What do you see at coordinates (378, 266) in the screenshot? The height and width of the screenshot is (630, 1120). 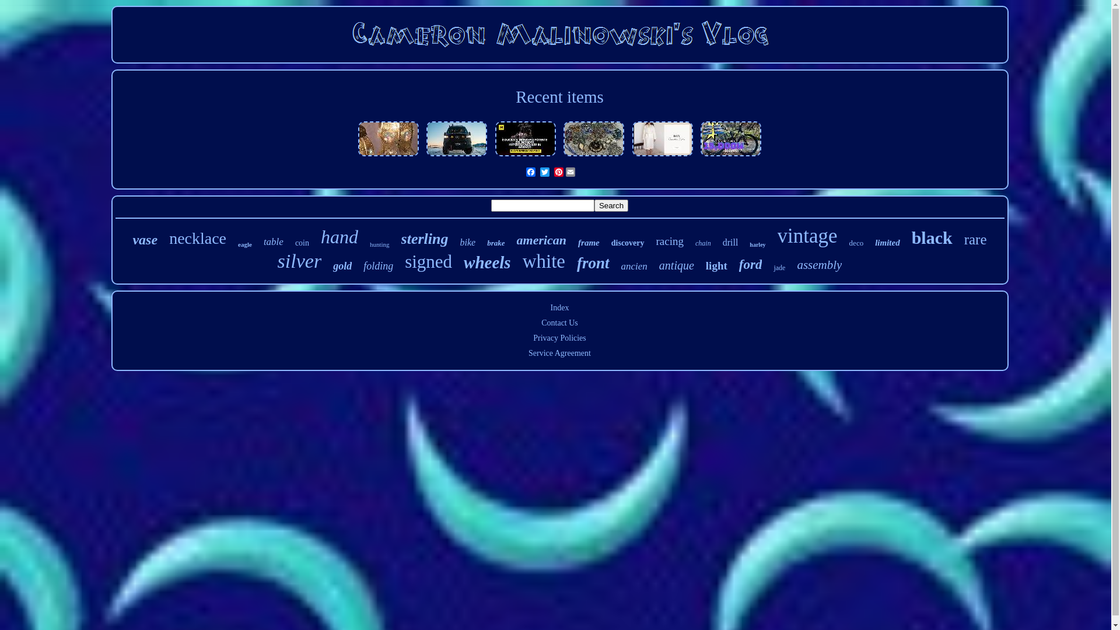 I see `folding` at bounding box center [378, 266].